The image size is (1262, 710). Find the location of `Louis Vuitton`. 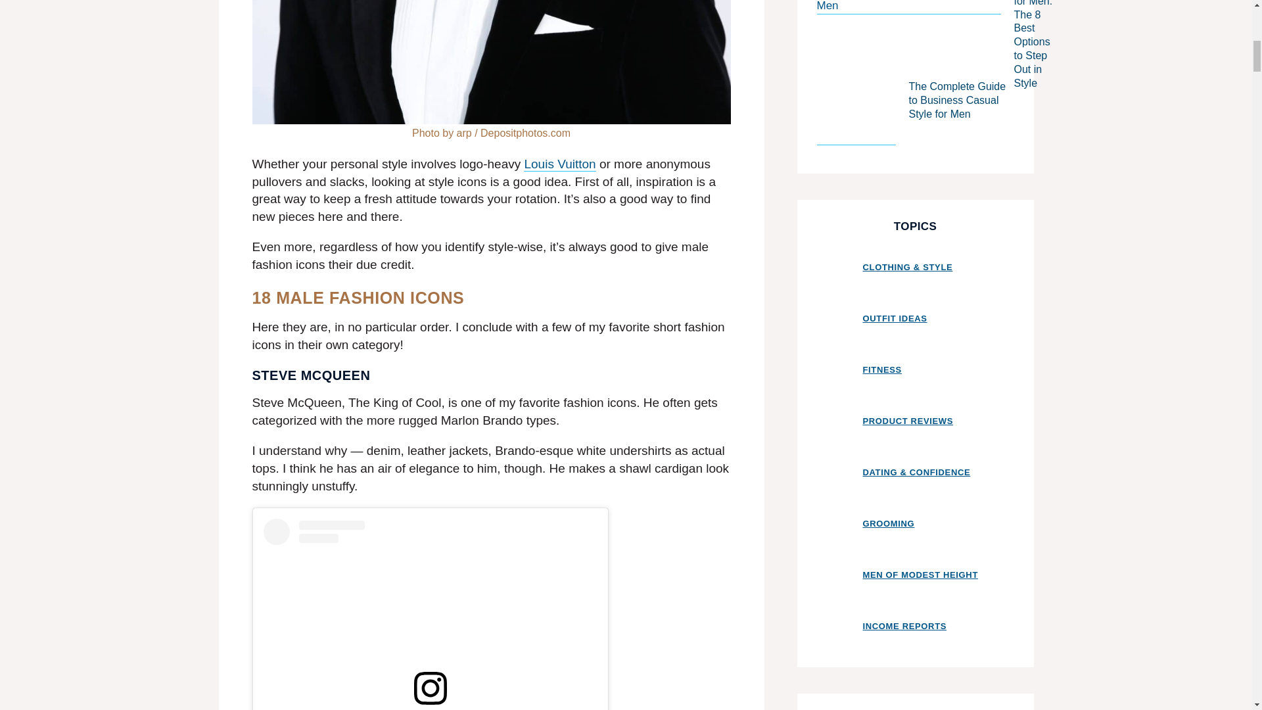

Louis Vuitton is located at coordinates (559, 164).